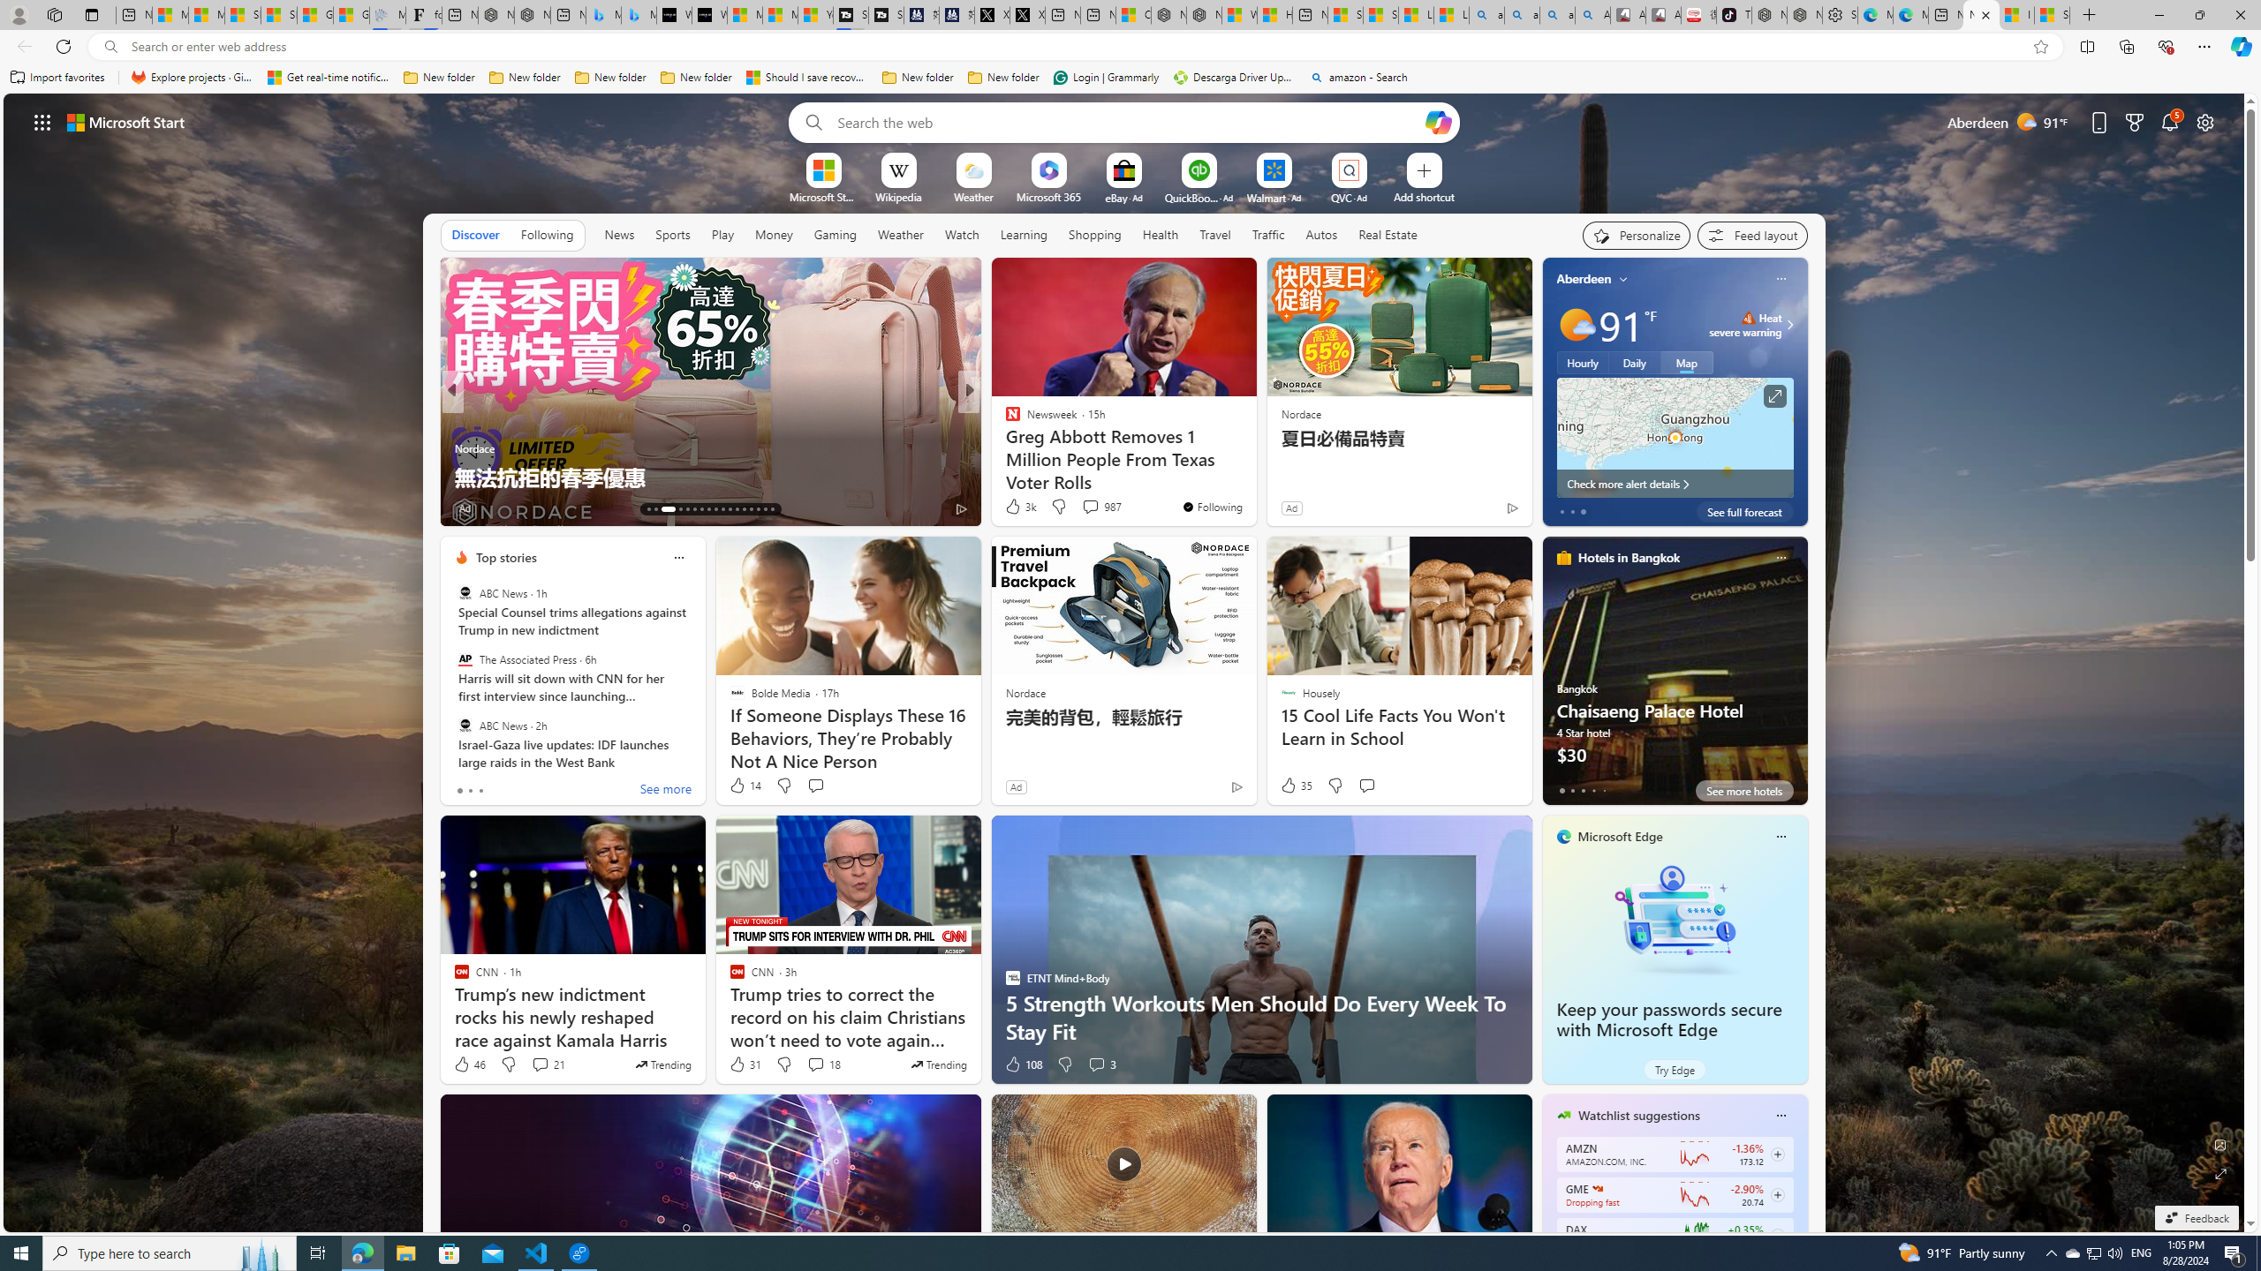  What do you see at coordinates (1604, 790) in the screenshot?
I see `tab-4` at bounding box center [1604, 790].